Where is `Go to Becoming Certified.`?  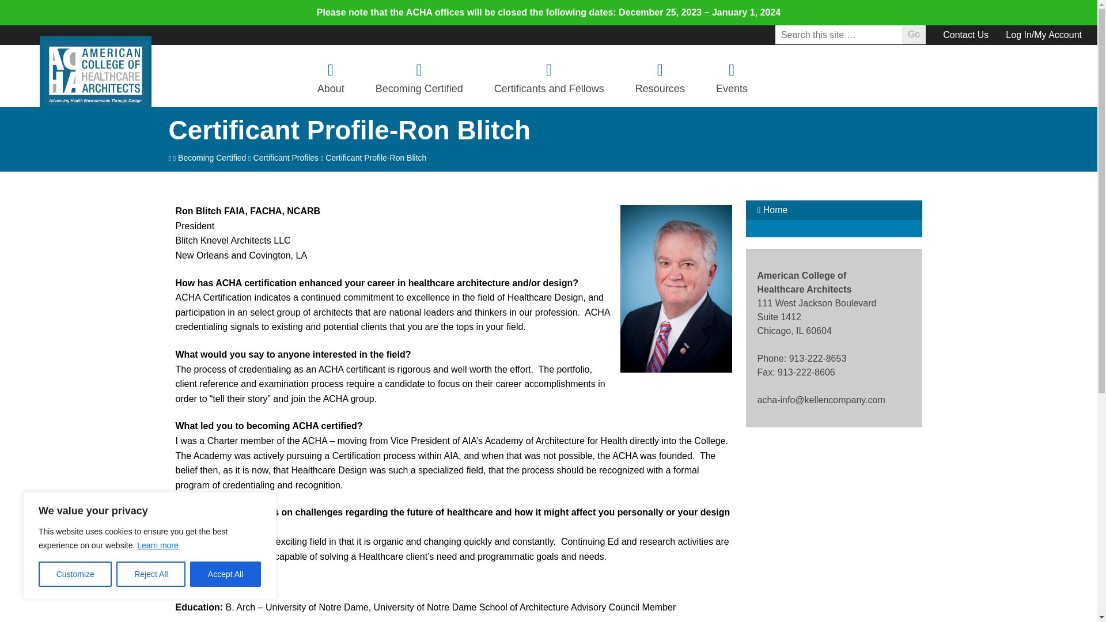 Go to Becoming Certified. is located at coordinates (212, 157).